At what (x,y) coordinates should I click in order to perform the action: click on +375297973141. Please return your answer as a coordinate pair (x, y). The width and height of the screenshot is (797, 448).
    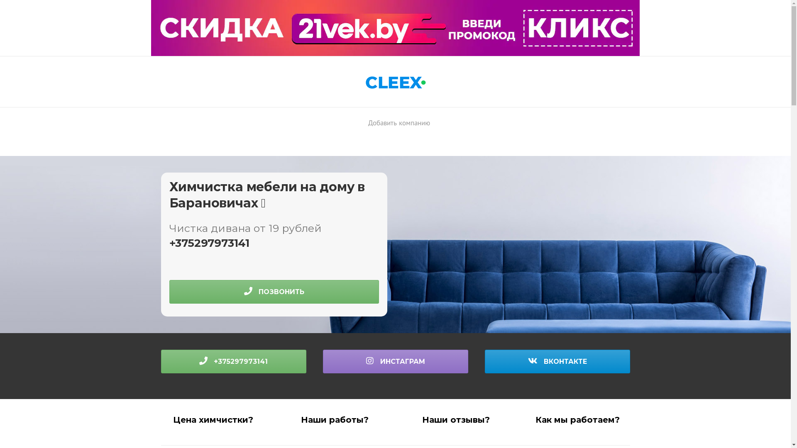
    Looking at the image, I should click on (234, 362).